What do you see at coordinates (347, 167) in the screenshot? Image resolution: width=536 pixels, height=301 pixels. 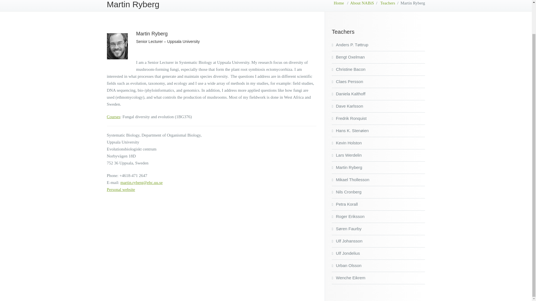 I see `Martin Ryberg` at bounding box center [347, 167].